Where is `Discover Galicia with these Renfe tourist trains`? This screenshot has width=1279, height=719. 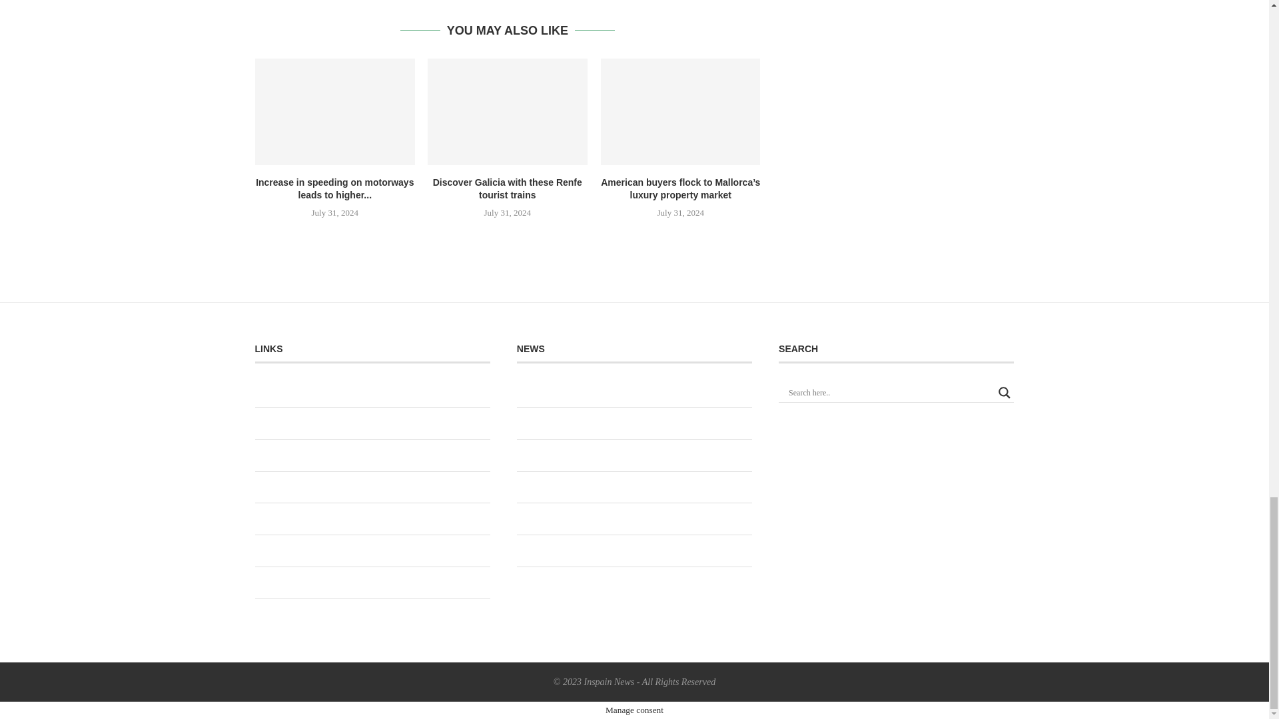 Discover Galicia with these Renfe tourist trains is located at coordinates (507, 112).